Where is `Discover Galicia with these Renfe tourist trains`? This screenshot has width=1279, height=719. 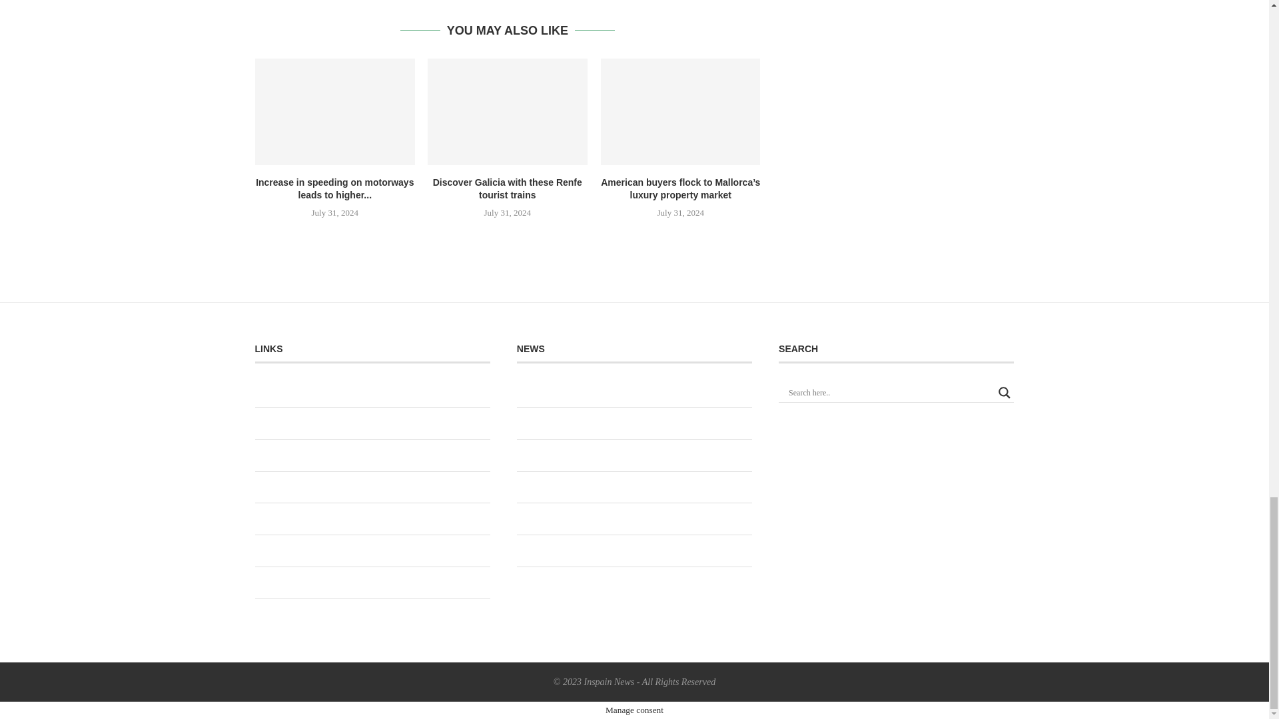 Discover Galicia with these Renfe tourist trains is located at coordinates (507, 112).